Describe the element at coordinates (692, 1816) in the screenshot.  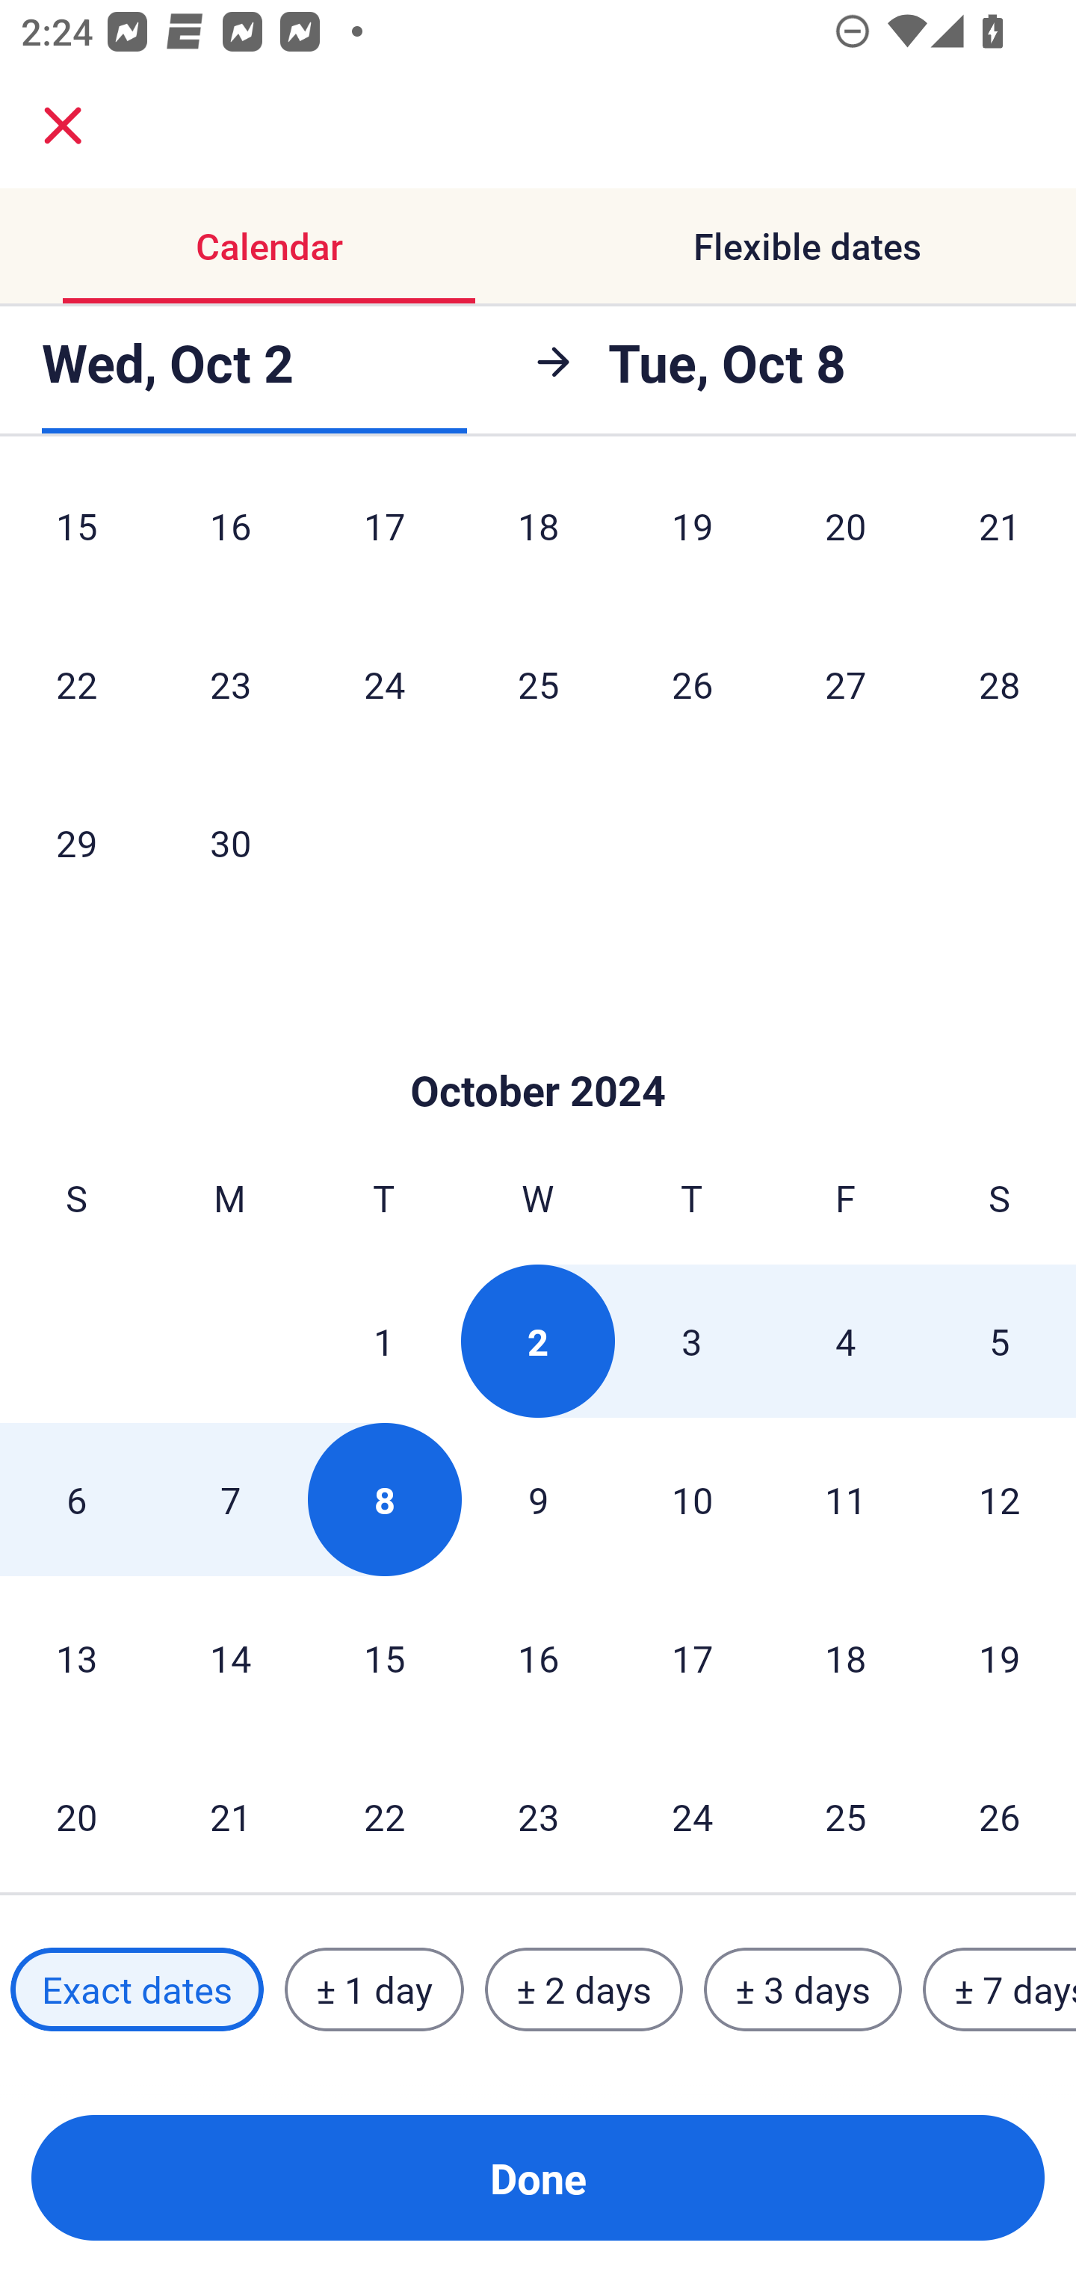
I see `24 Thursday, October 24, 2024` at that location.